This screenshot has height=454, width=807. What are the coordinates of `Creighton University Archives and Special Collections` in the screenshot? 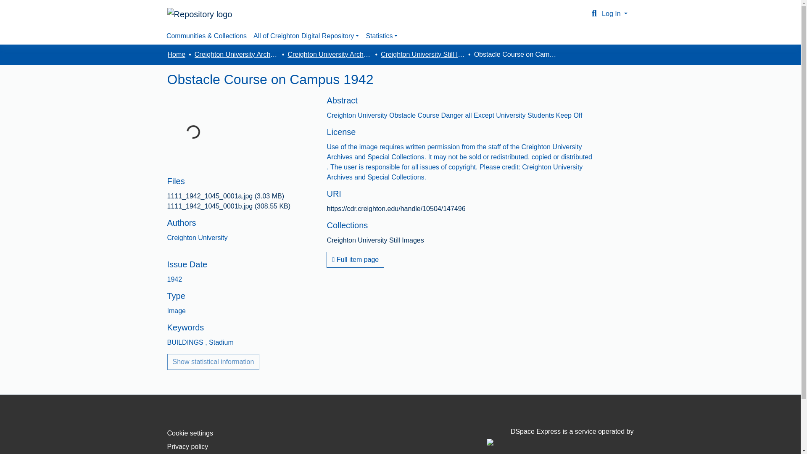 It's located at (236, 54).